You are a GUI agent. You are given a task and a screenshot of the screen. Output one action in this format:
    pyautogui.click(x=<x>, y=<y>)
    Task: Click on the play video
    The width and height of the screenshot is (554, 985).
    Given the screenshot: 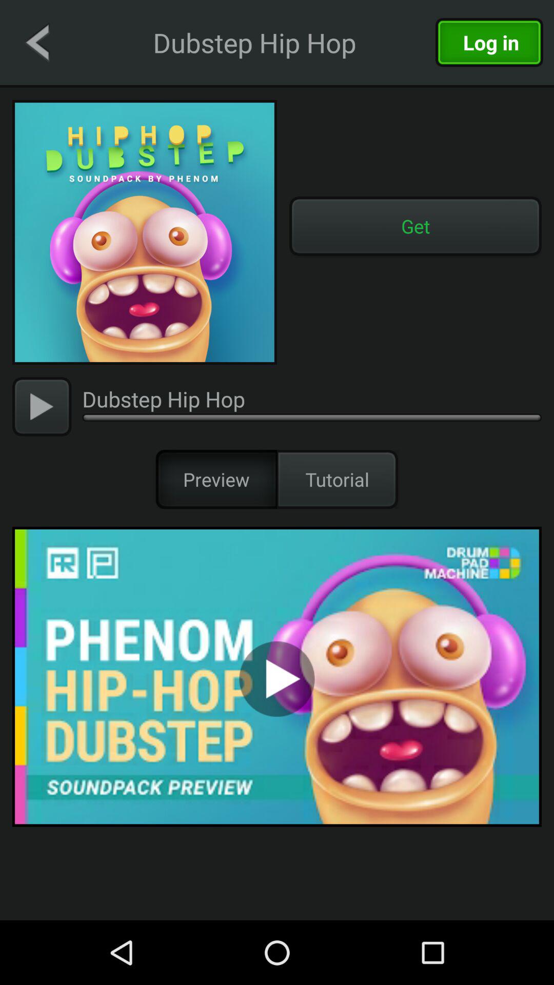 What is the action you would take?
    pyautogui.click(x=277, y=676)
    